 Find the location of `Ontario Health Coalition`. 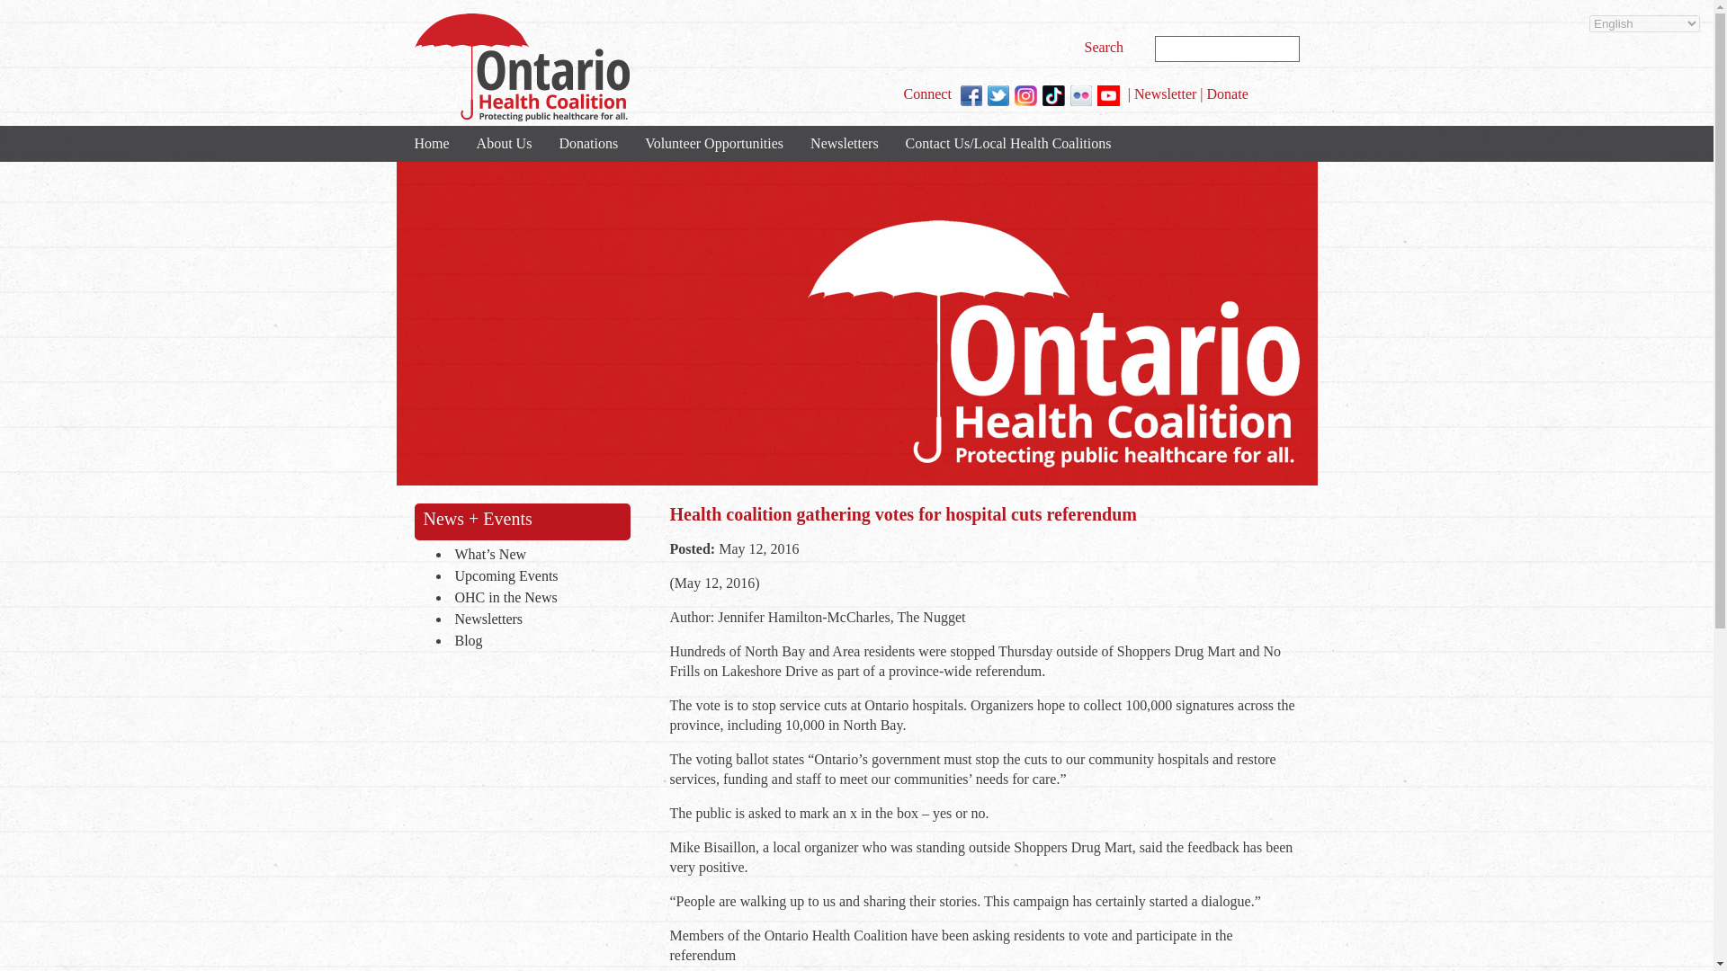

Ontario Health Coalition is located at coordinates (521, 67).